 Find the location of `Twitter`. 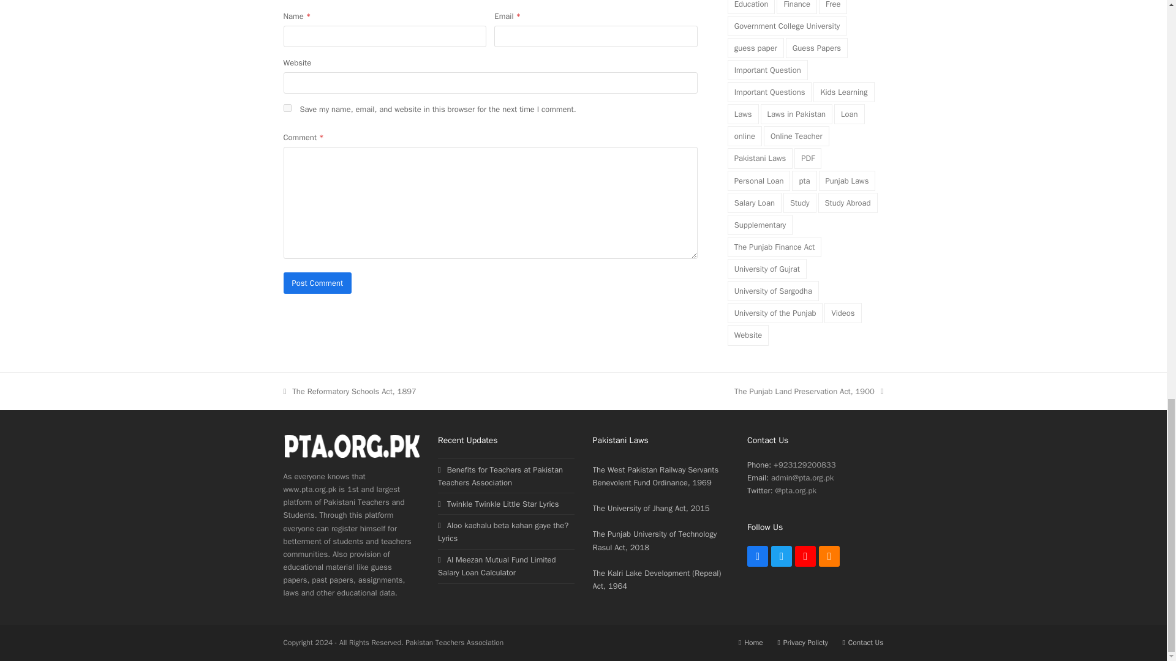

Twitter is located at coordinates (782, 556).